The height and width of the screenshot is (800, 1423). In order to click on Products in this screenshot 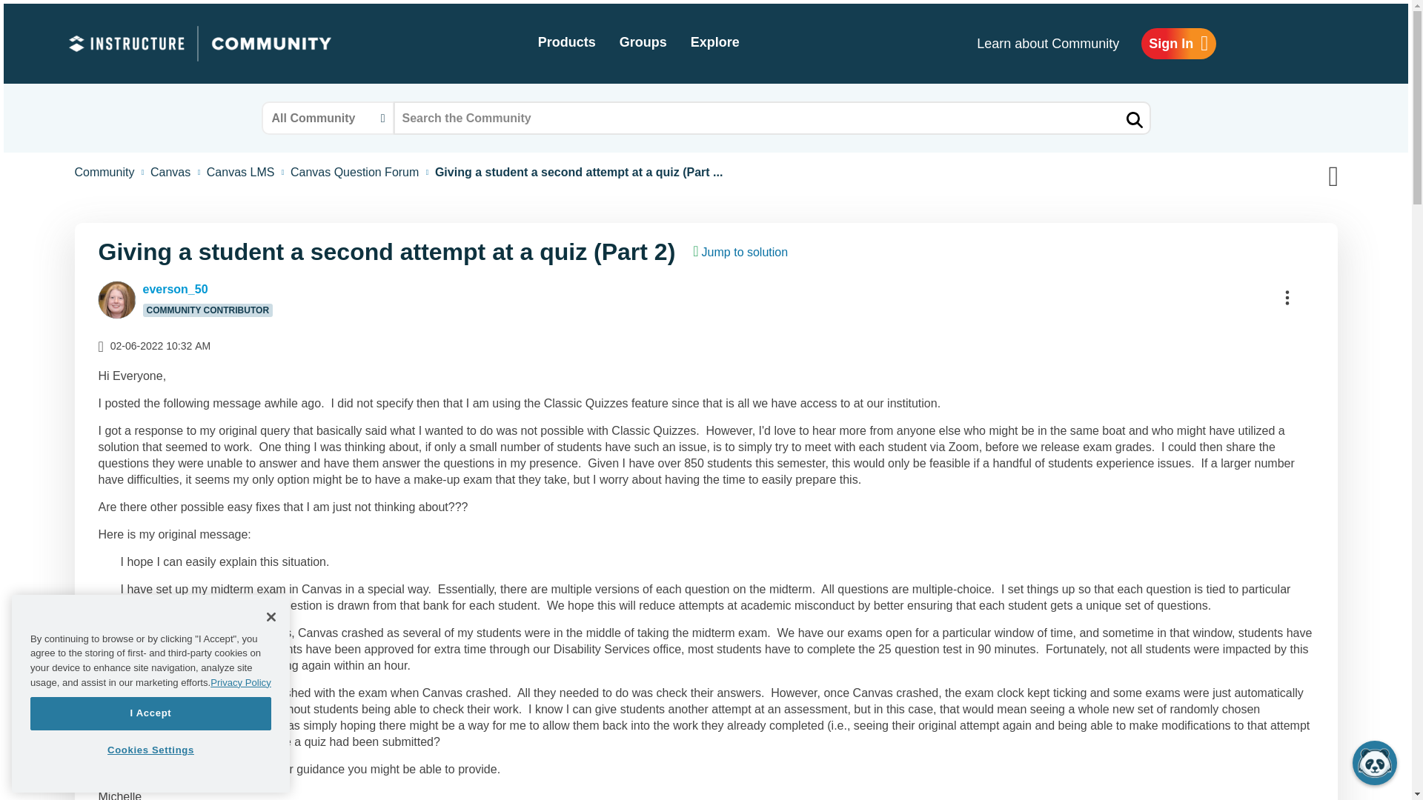, I will do `click(566, 43)`.